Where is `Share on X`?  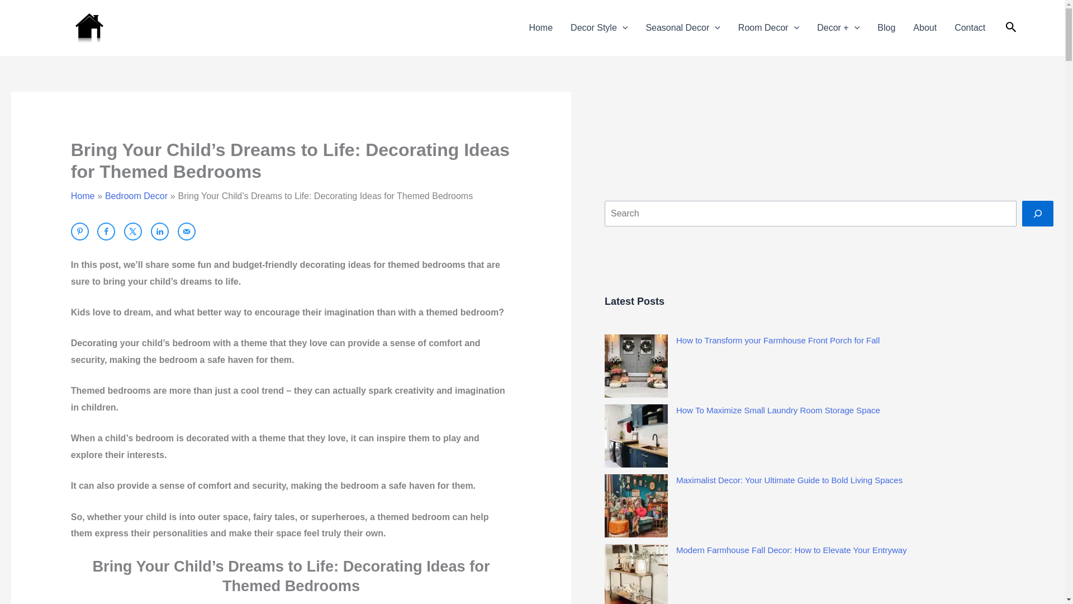
Share on X is located at coordinates (133, 232).